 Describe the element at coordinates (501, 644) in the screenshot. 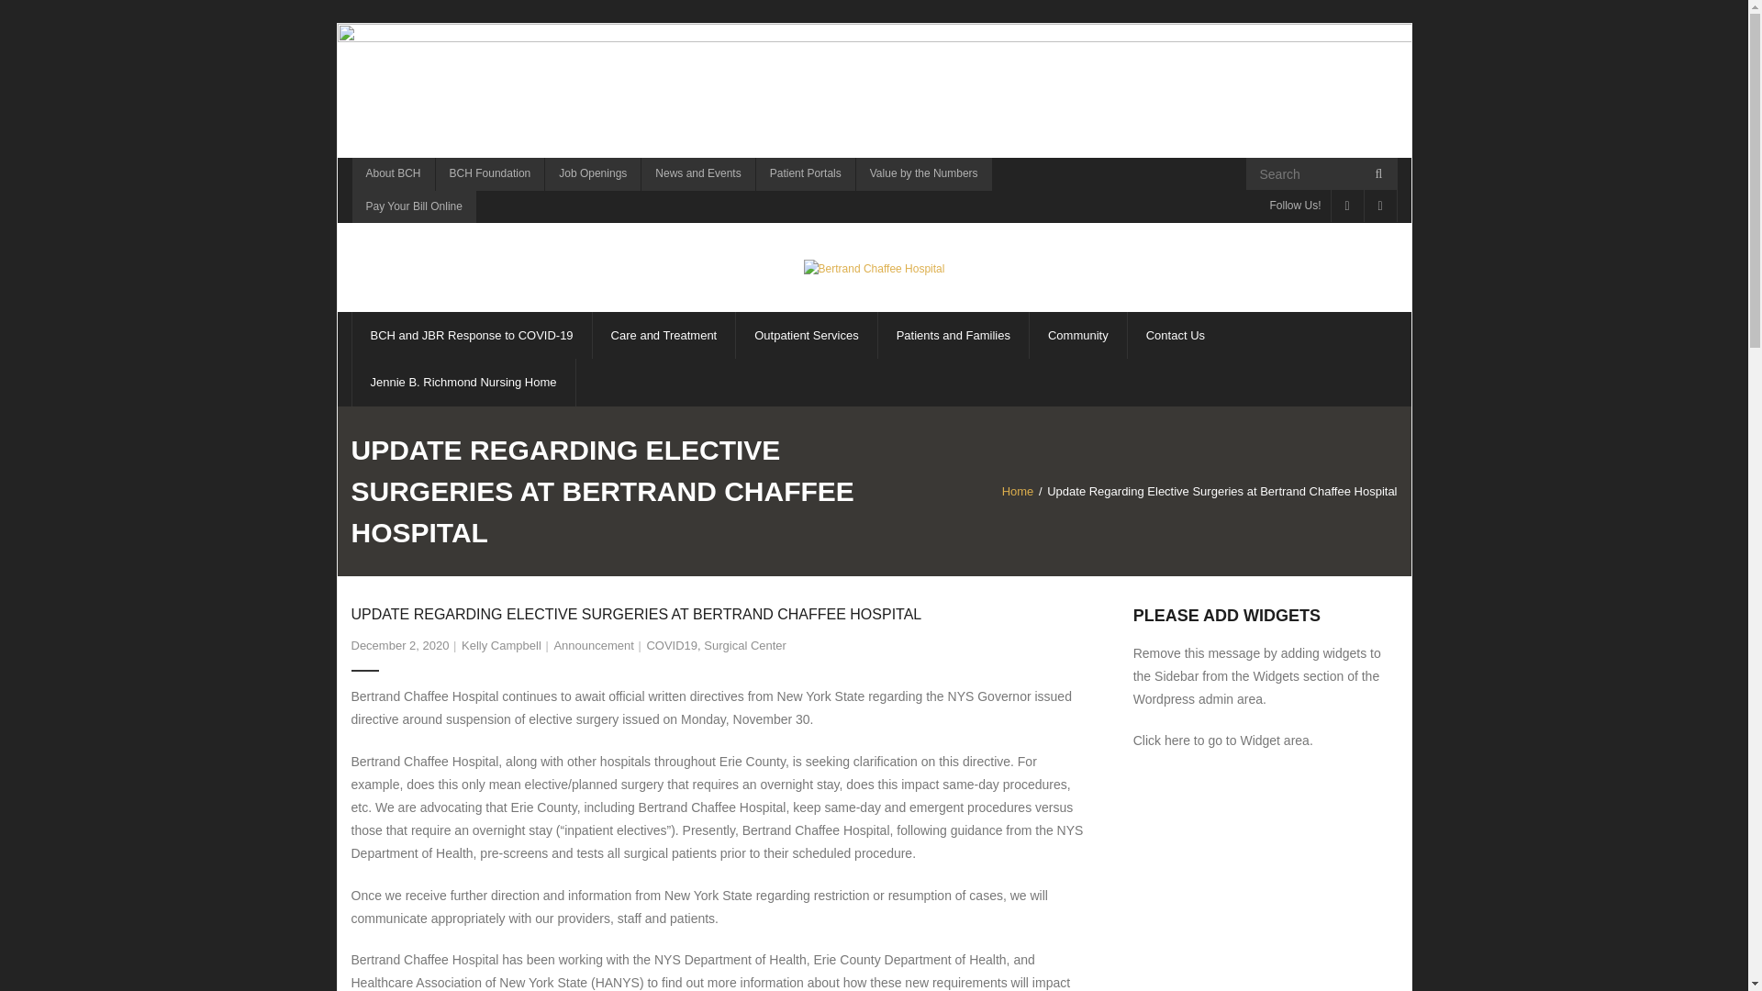

I see `View all posts by Kelly Campbell` at that location.